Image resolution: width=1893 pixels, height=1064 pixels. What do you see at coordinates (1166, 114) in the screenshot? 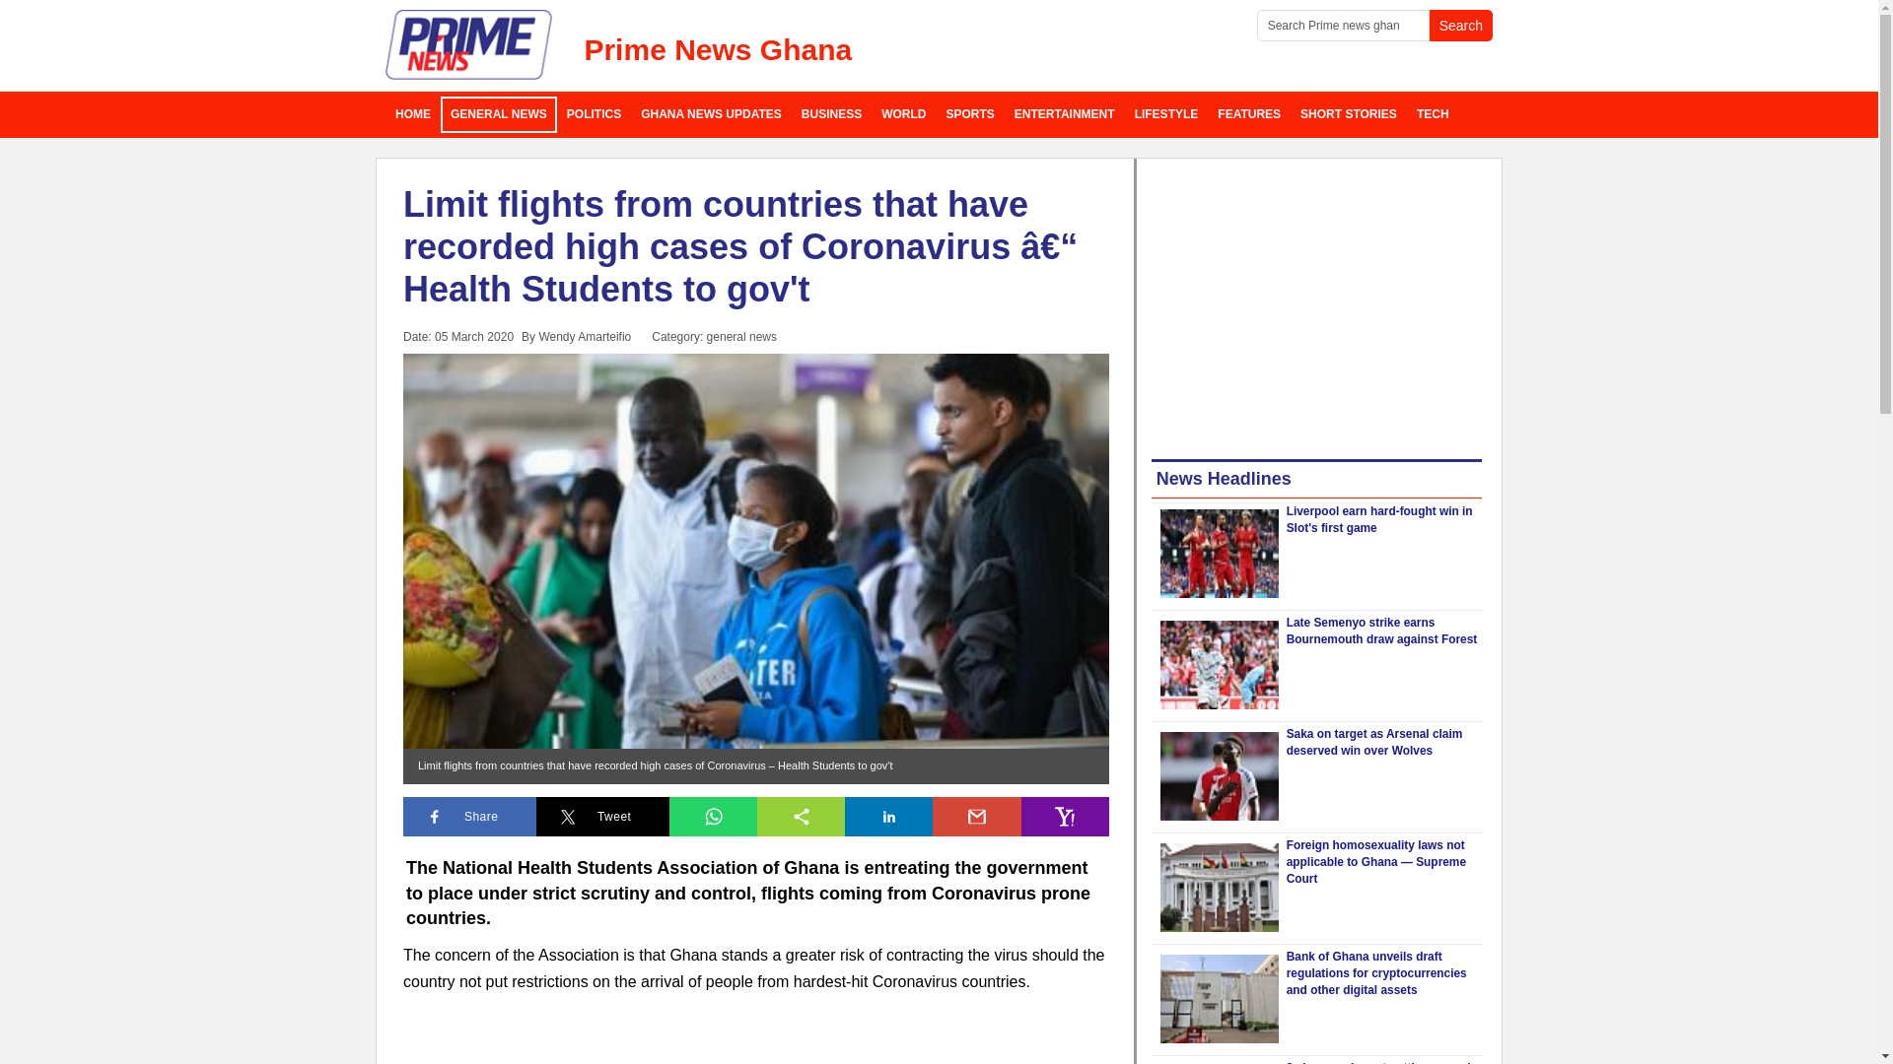
I see `Lifestyle - Health - Relationships Articles and More` at bounding box center [1166, 114].